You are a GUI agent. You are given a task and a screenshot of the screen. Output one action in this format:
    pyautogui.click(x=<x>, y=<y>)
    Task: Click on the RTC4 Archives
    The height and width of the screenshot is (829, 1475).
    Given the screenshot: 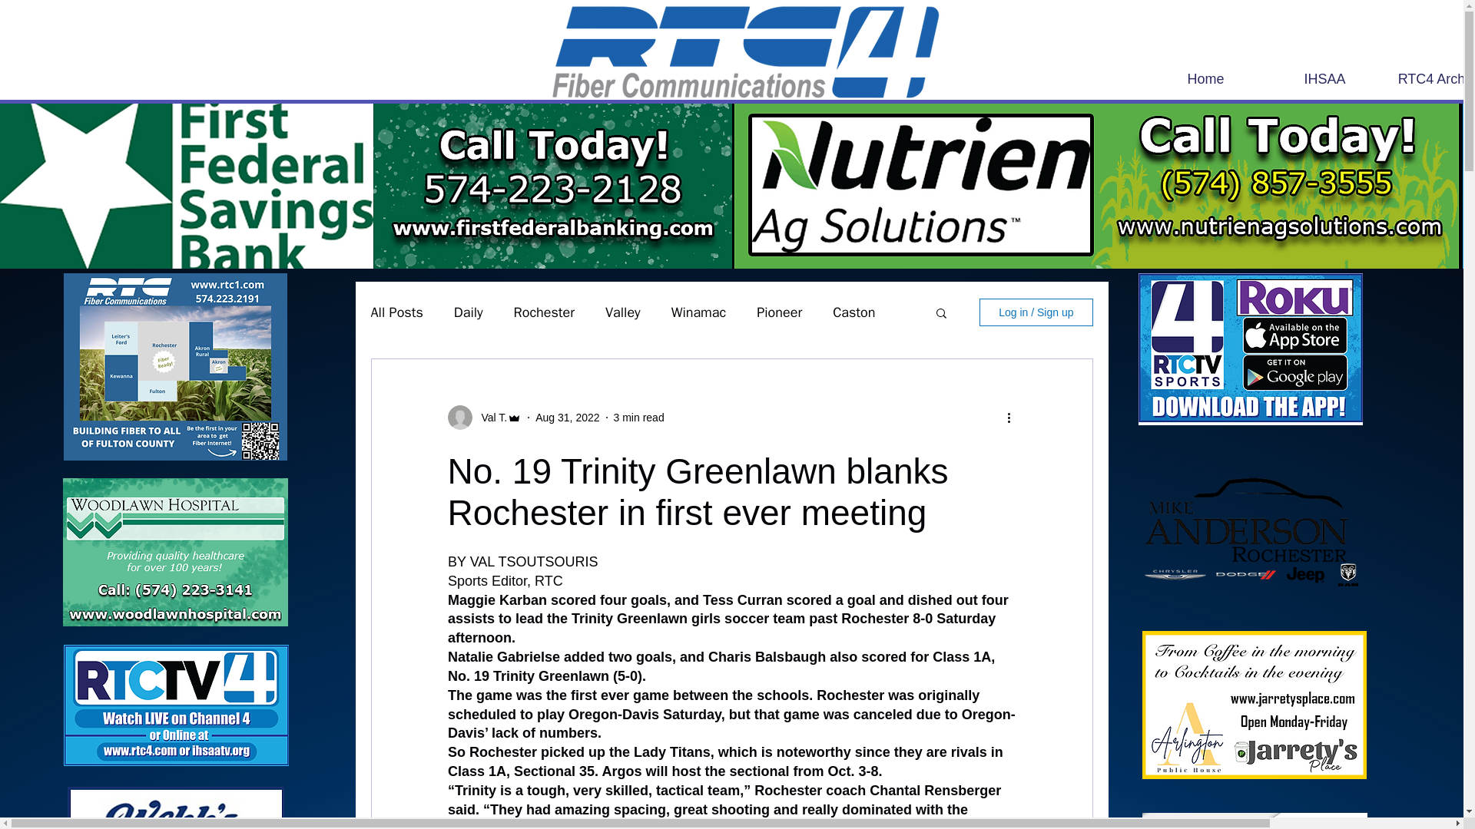 What is the action you would take?
    pyautogui.click(x=1430, y=78)
    